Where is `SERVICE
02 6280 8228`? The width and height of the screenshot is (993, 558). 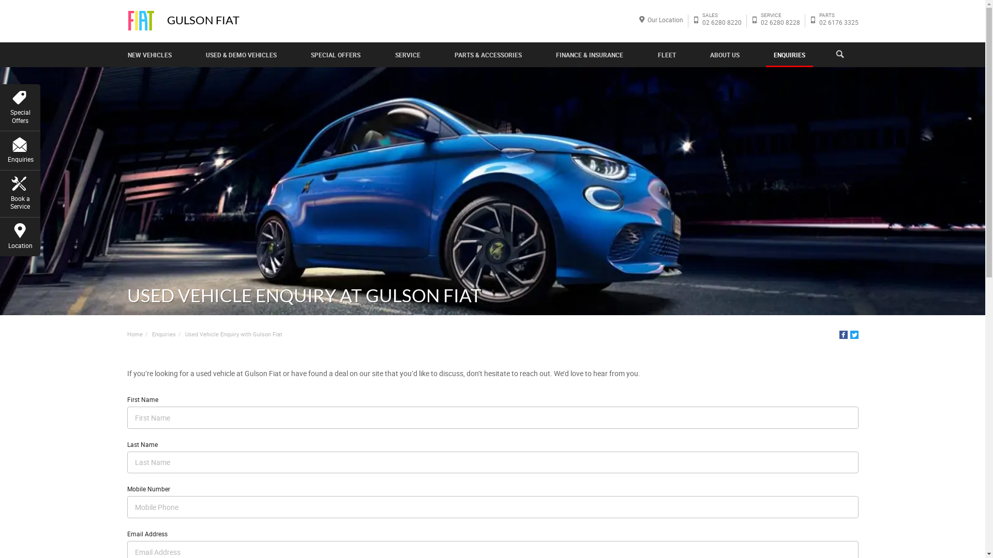 SERVICE
02 6280 8228 is located at coordinates (780, 21).